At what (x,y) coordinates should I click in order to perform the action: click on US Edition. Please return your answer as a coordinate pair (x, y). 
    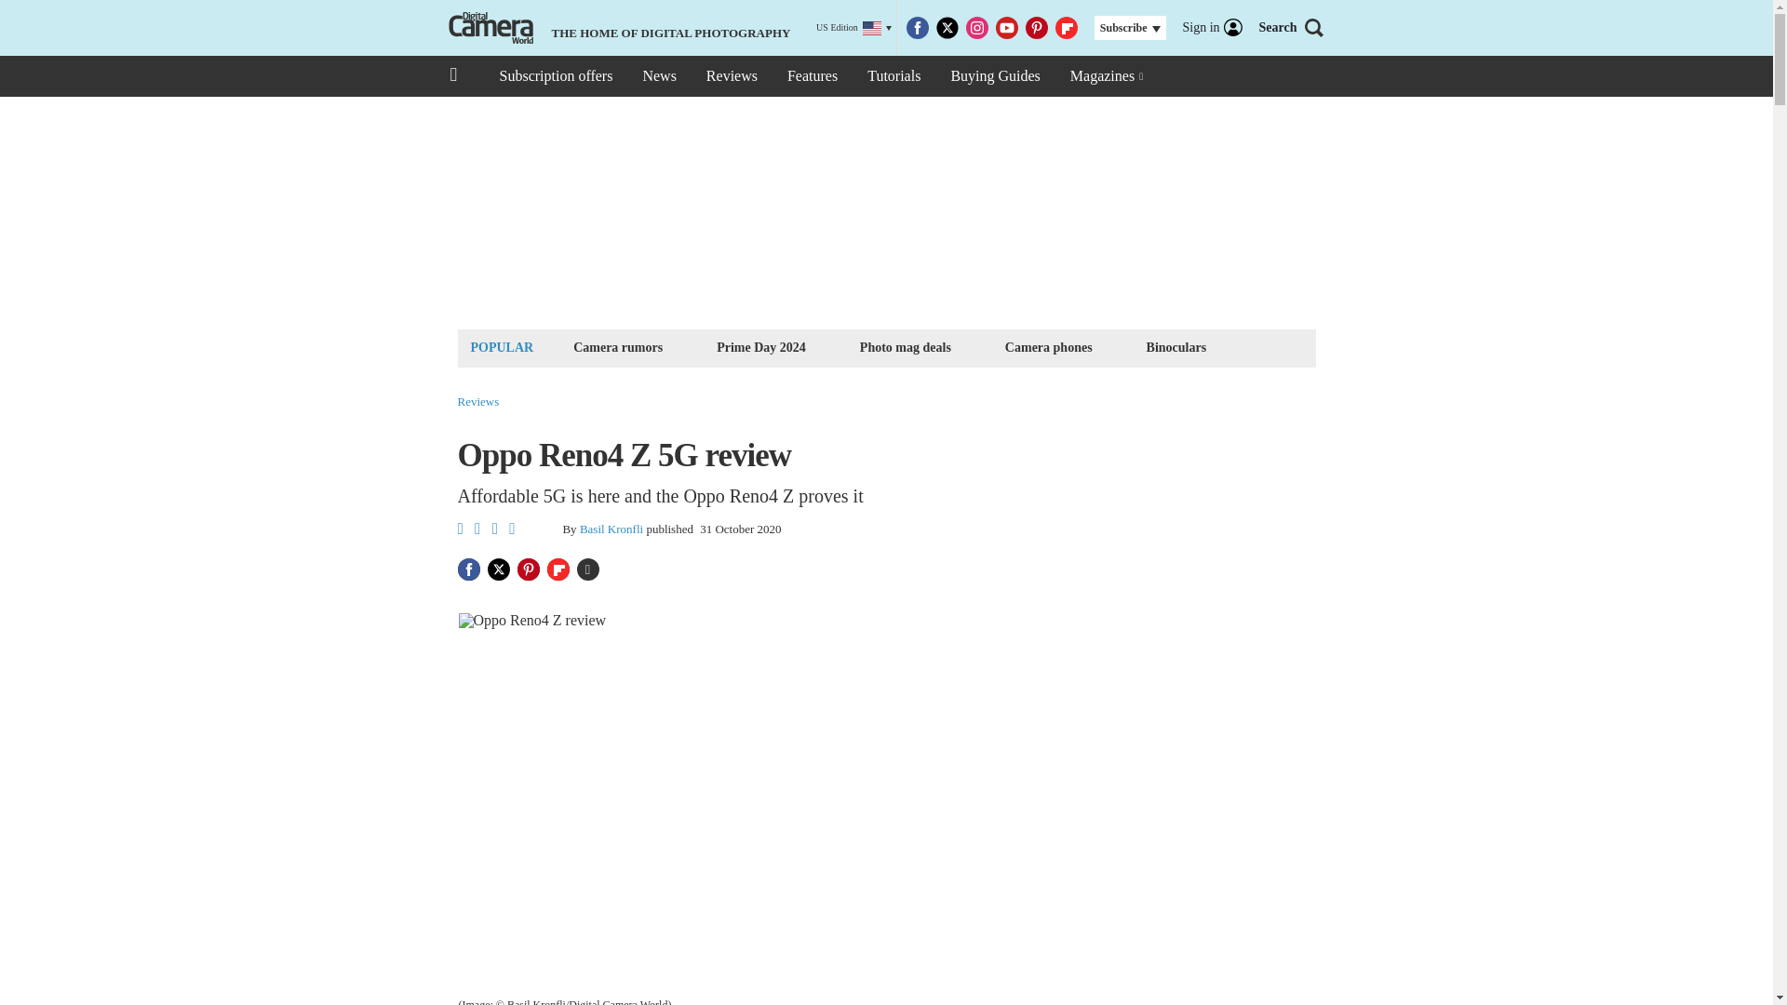
    Looking at the image, I should click on (854, 28).